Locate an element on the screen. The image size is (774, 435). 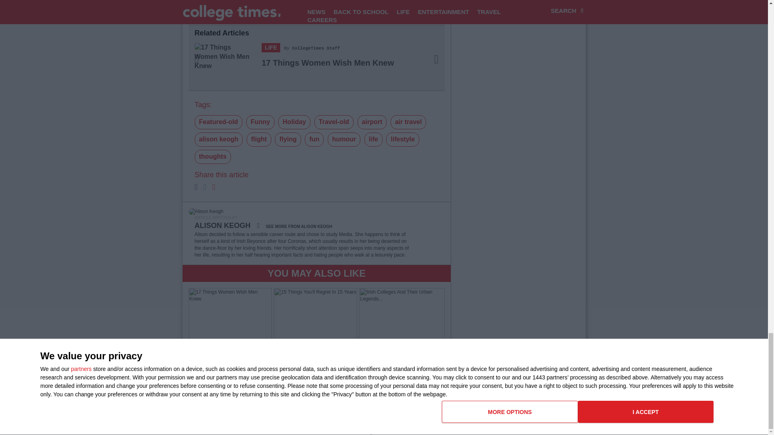
alison keogh is located at coordinates (218, 139).